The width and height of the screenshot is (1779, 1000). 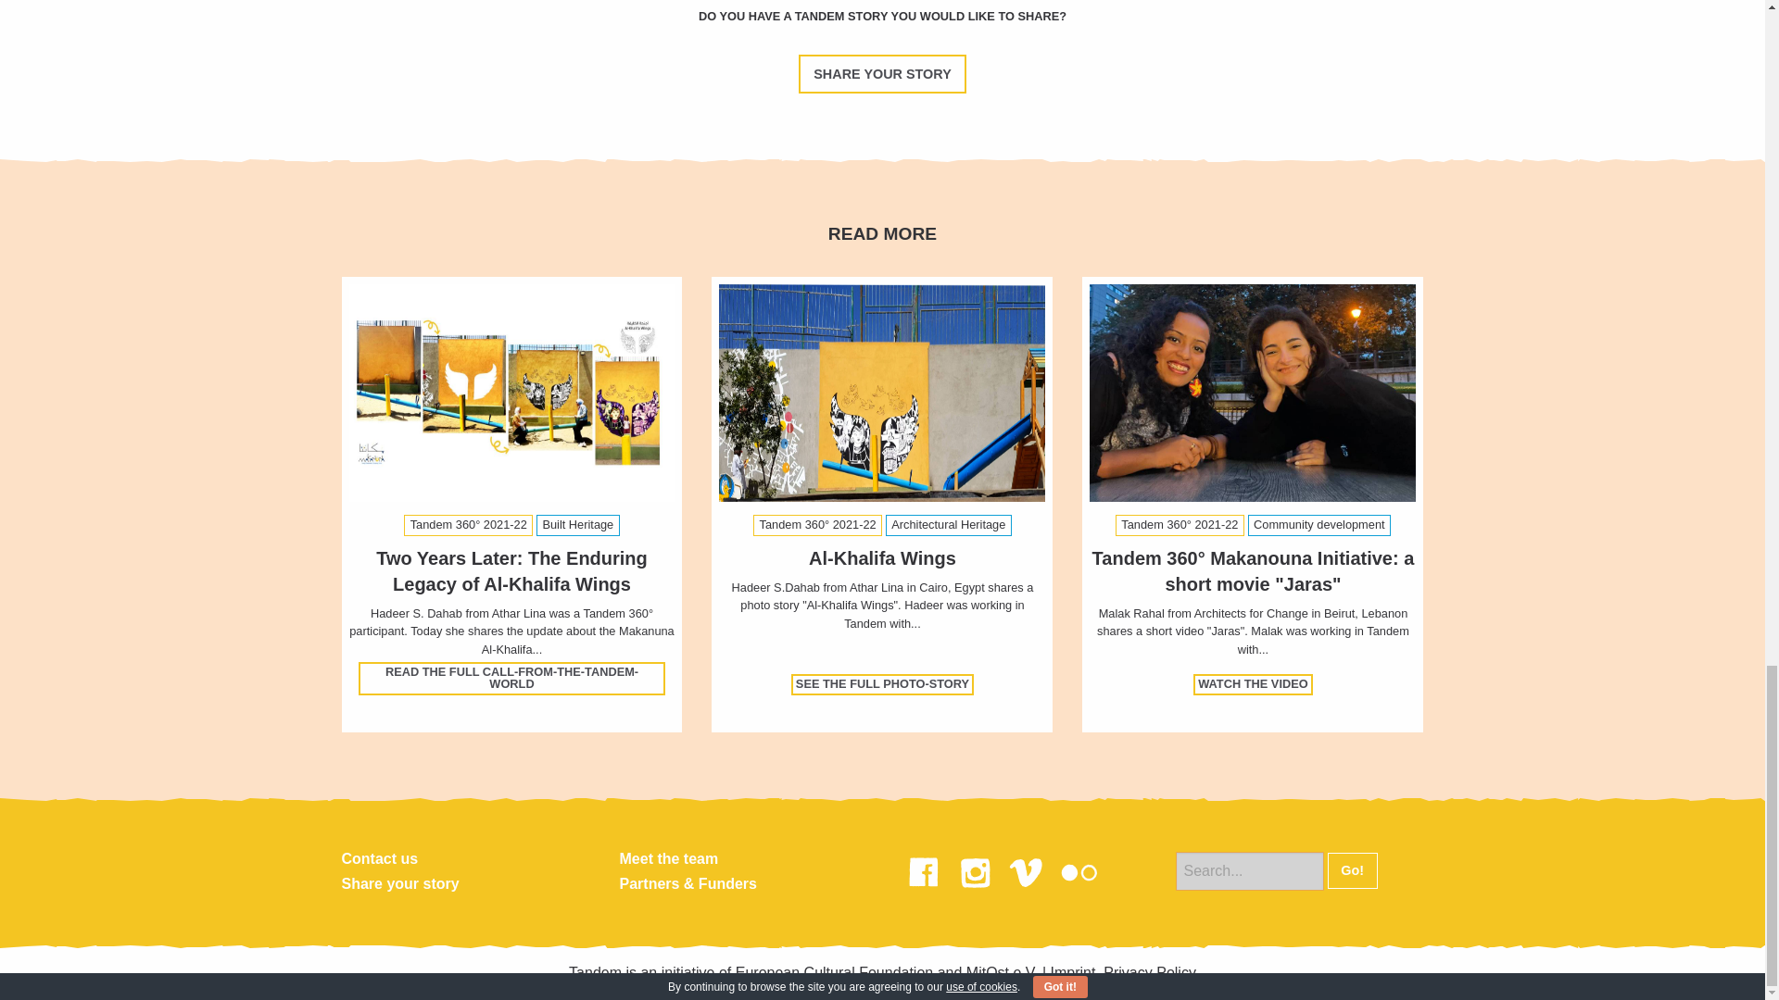 What do you see at coordinates (511, 678) in the screenshot?
I see `READ THE FULL CALL-FROM-THE-TANDEM-WORLD` at bounding box center [511, 678].